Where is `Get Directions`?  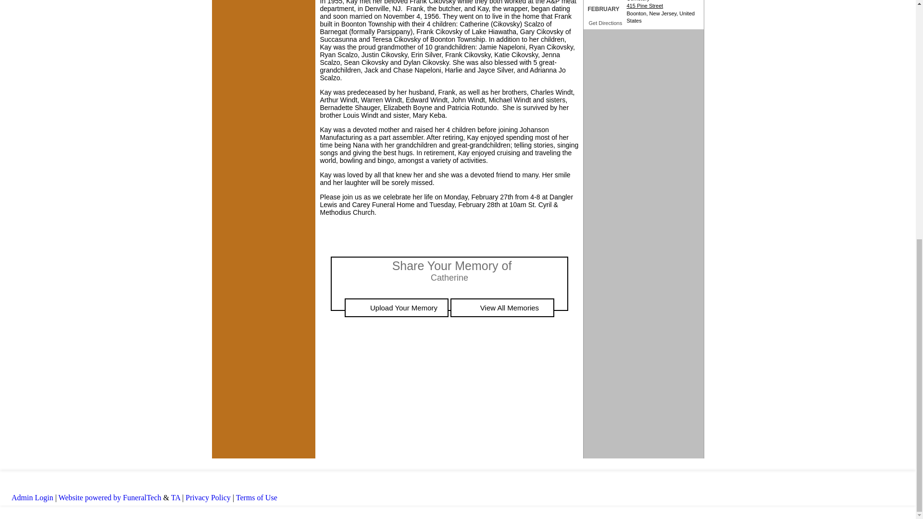
Get Directions is located at coordinates (605, 23).